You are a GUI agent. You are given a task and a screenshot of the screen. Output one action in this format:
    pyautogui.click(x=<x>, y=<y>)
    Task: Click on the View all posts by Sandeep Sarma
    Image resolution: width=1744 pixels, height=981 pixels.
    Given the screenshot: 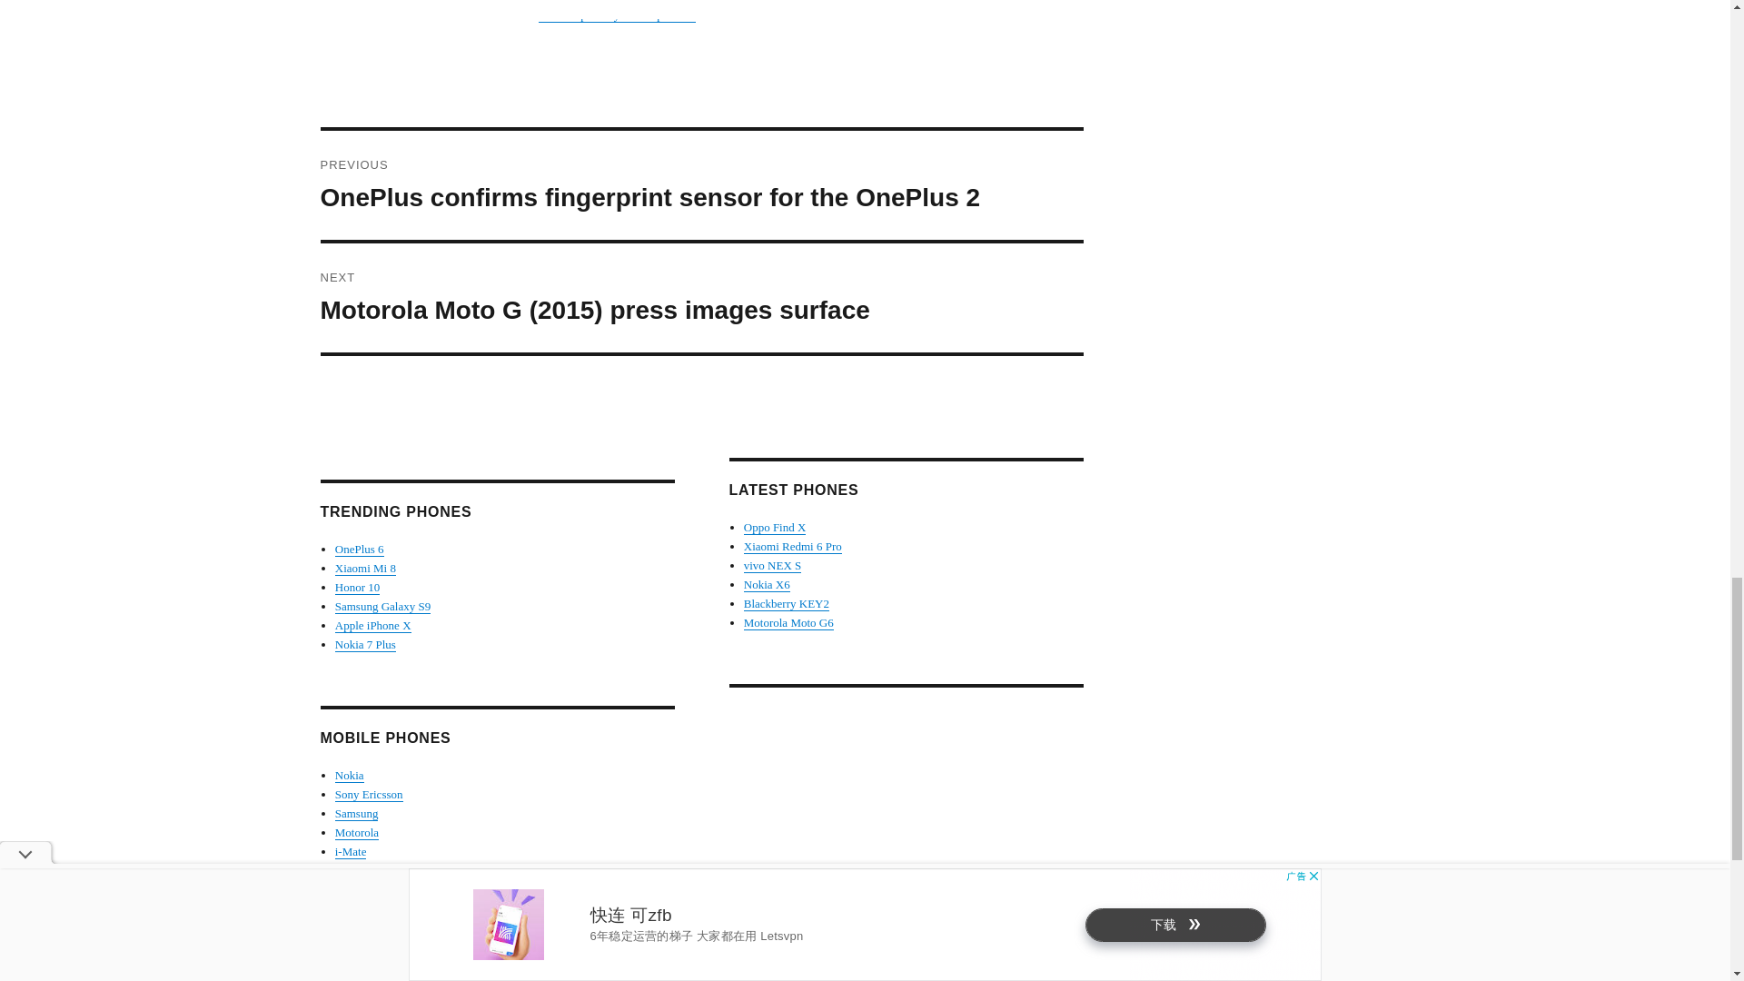 What is the action you would take?
    pyautogui.click(x=616, y=15)
    